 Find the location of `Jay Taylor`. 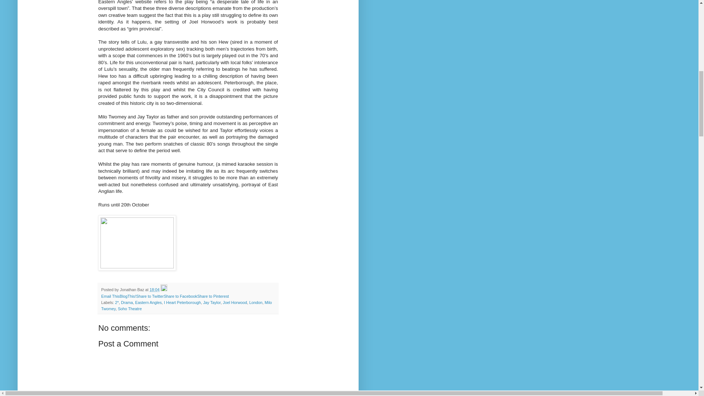

Jay Taylor is located at coordinates (212, 302).